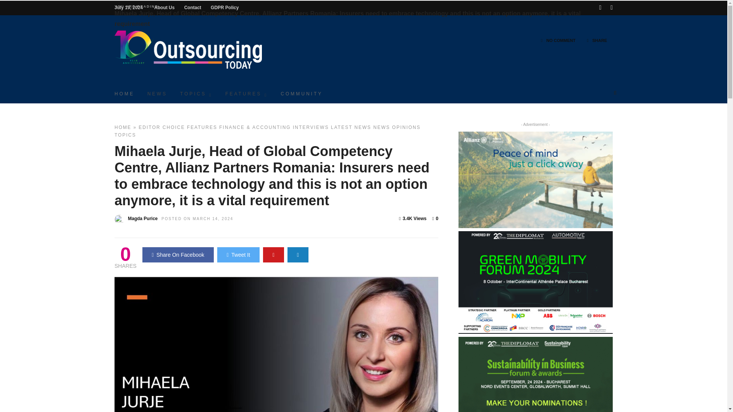 The height and width of the screenshot is (412, 733). Describe the element at coordinates (238, 255) in the screenshot. I see `Share On Twitter` at that location.